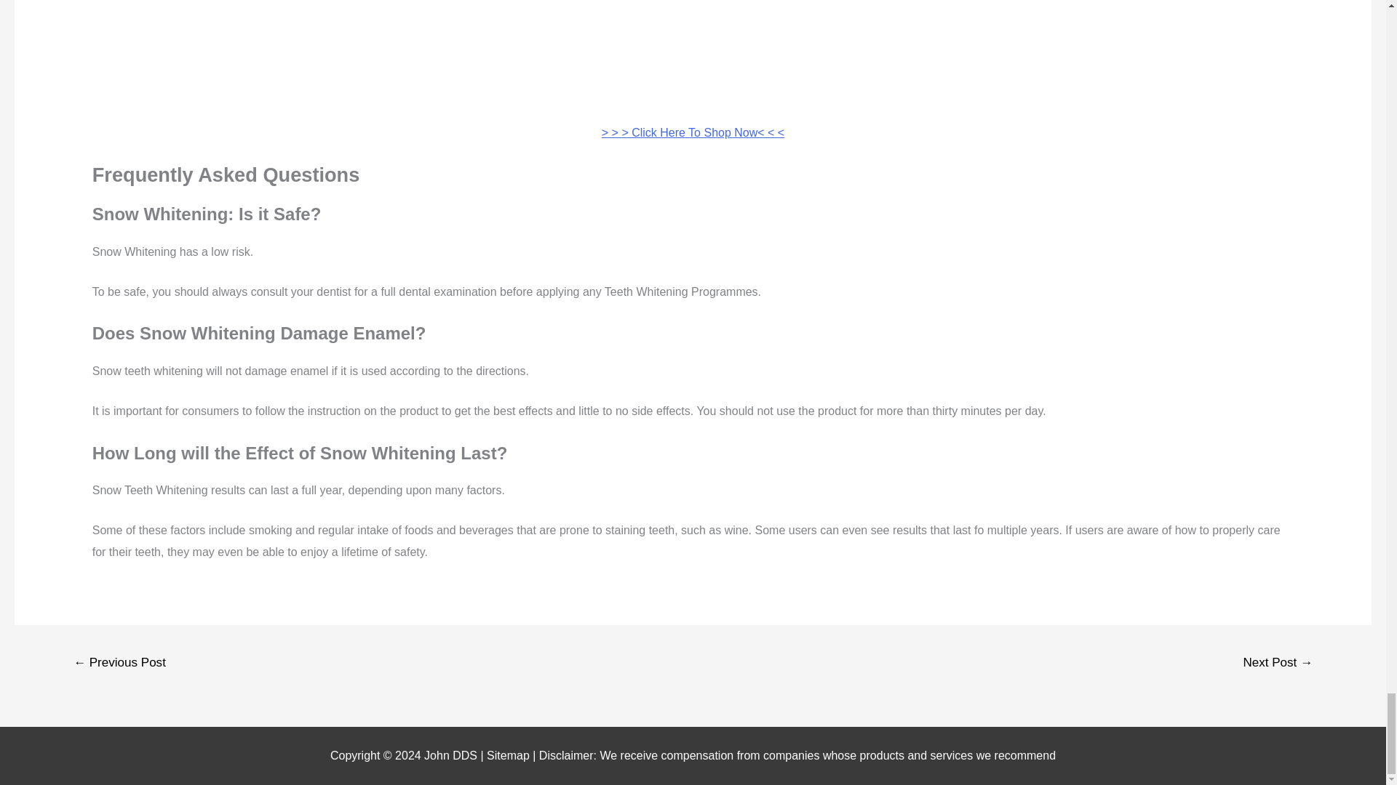  Describe the element at coordinates (509, 755) in the screenshot. I see `Sitemap` at that location.